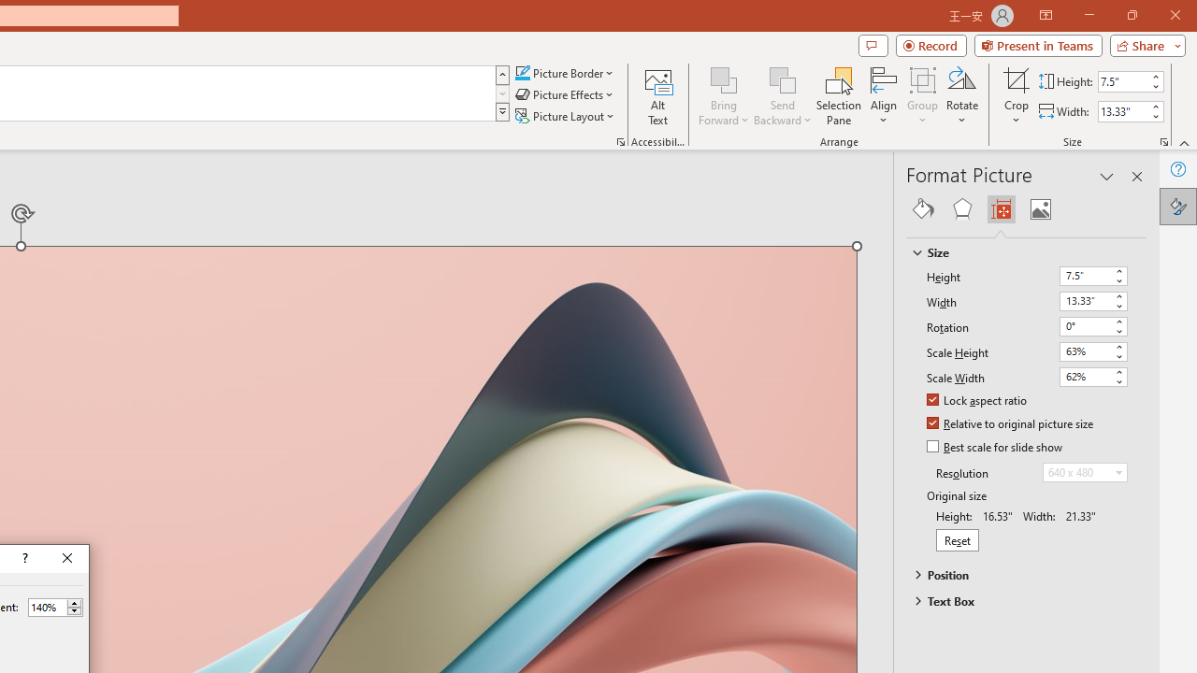 The height and width of the screenshot is (673, 1197). Describe the element at coordinates (1085, 325) in the screenshot. I see `Rotation` at that location.